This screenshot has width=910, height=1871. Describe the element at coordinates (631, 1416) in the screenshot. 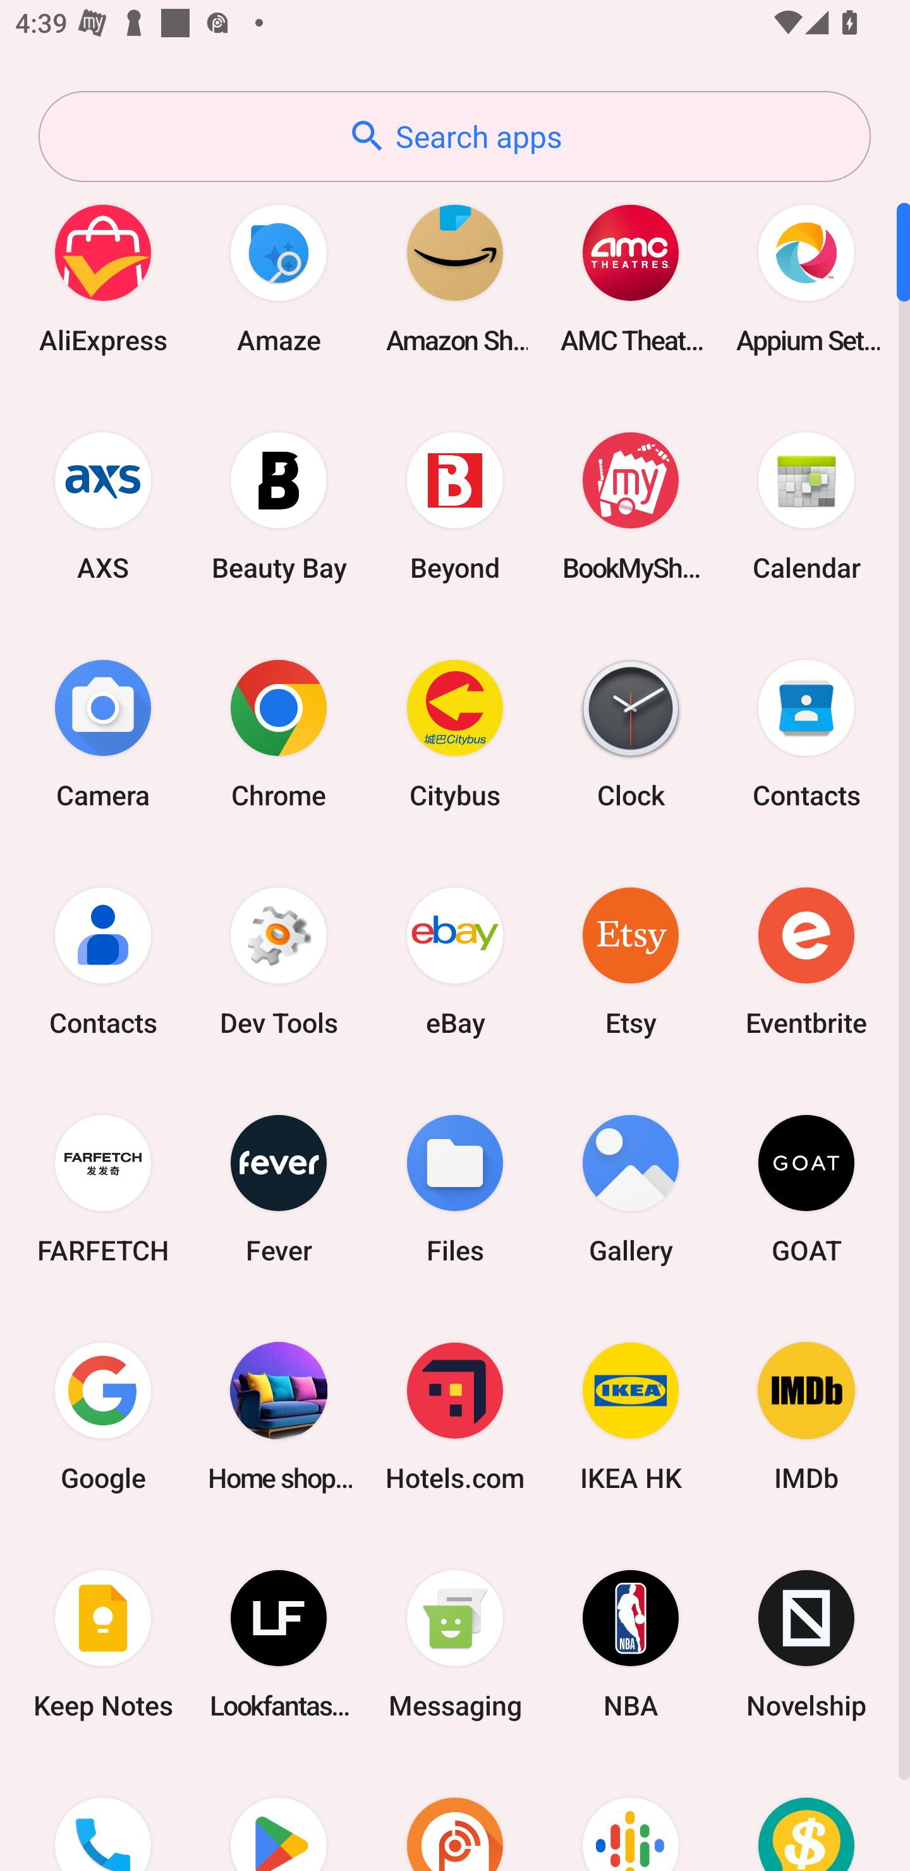

I see `IKEA HK` at that location.